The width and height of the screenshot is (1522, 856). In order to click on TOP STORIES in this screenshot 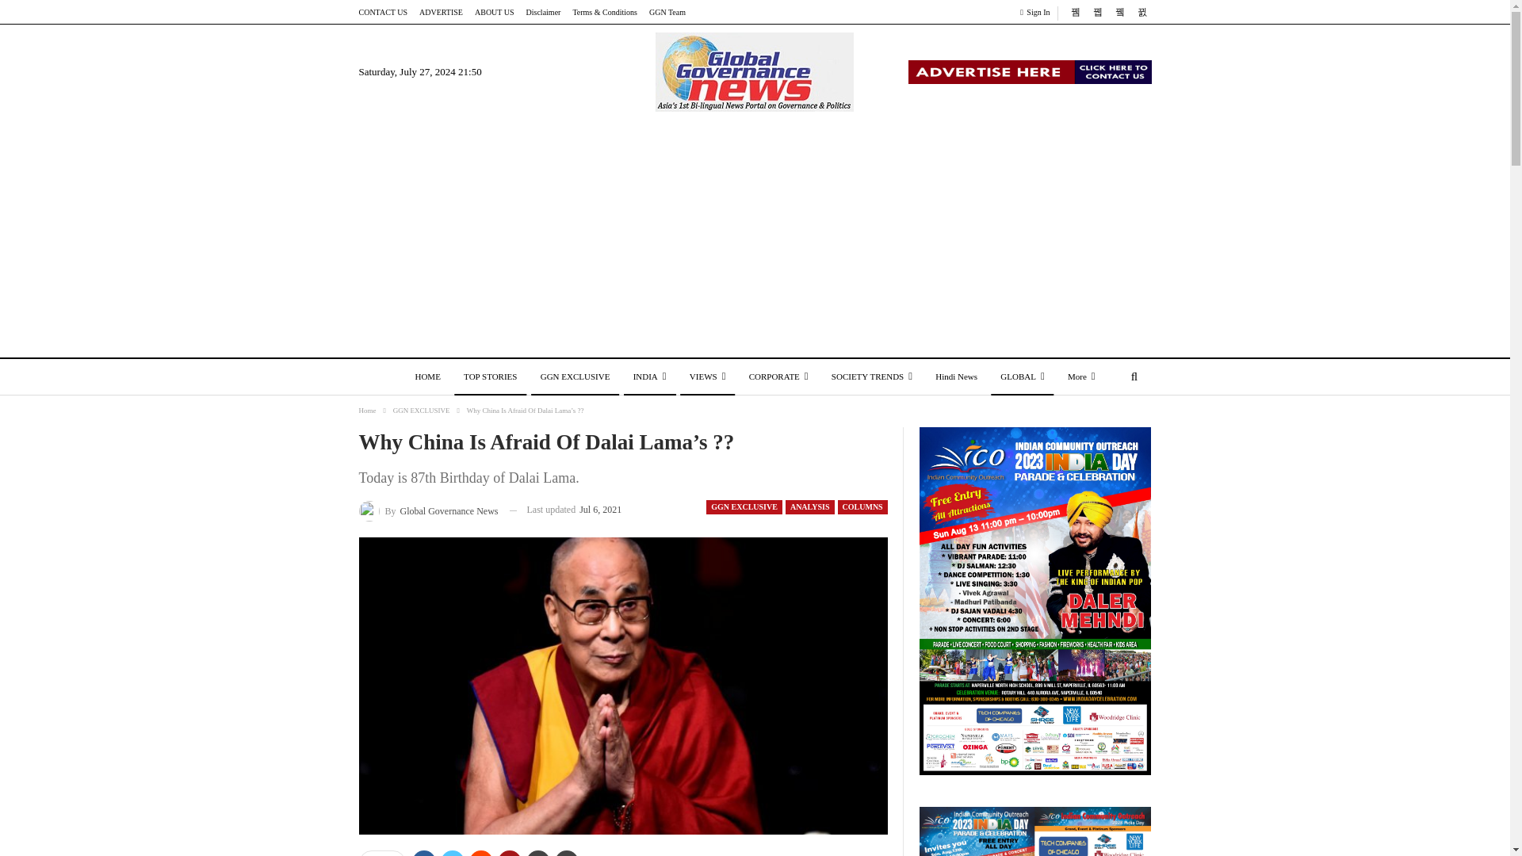, I will do `click(490, 377)`.